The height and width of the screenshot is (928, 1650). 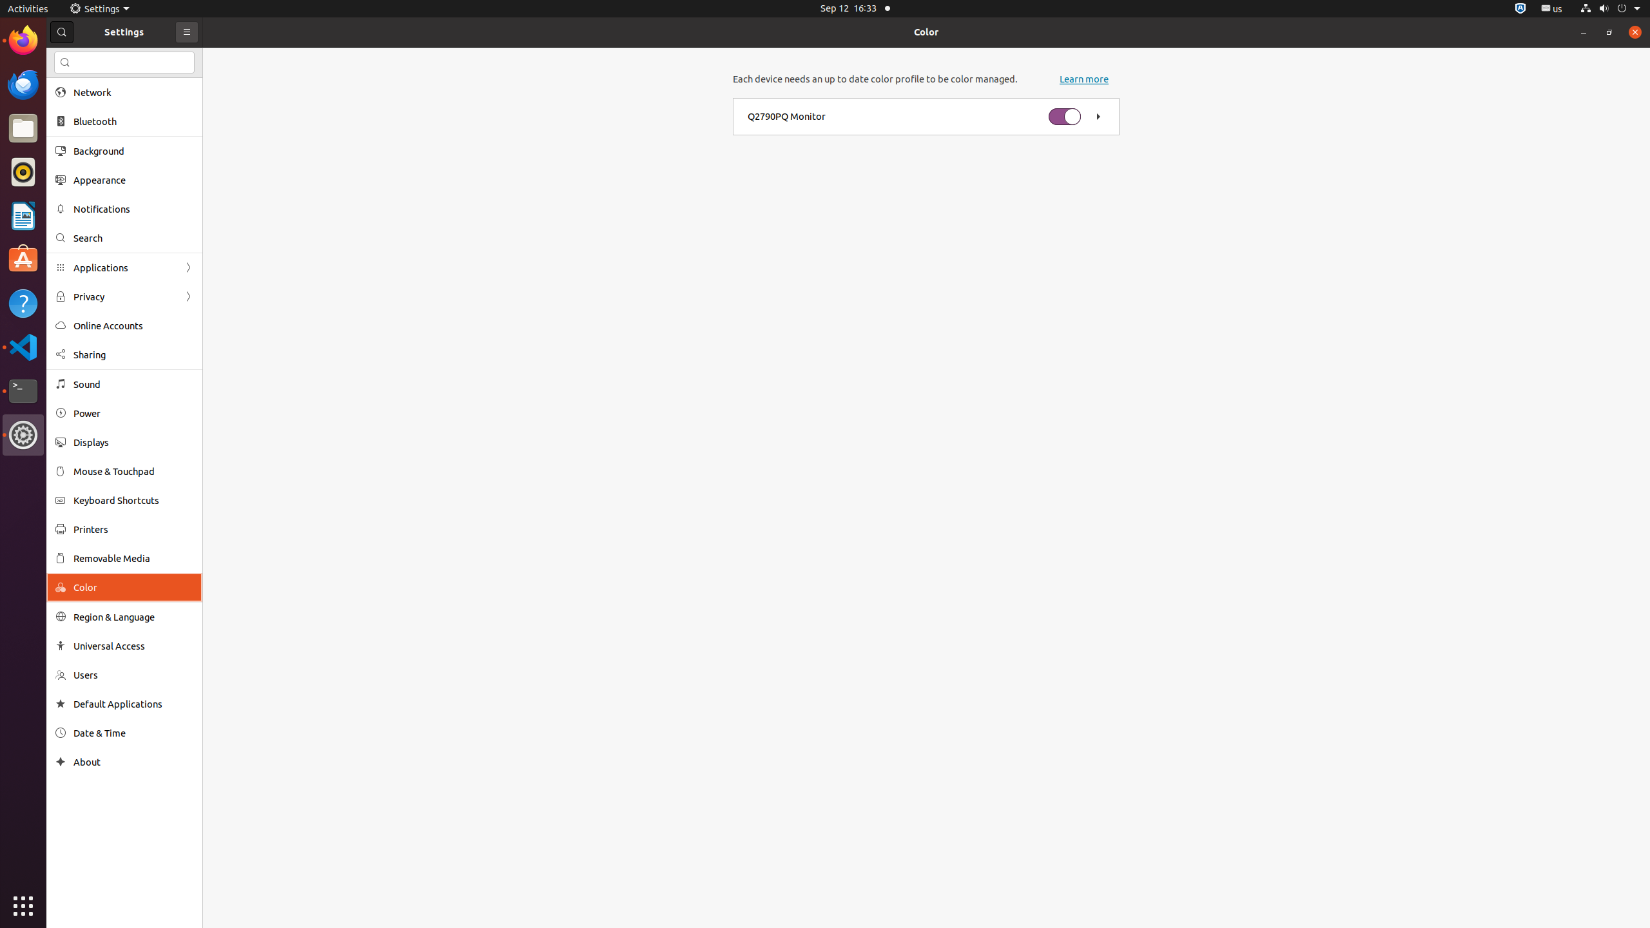 I want to click on Forward, so click(x=188, y=296).